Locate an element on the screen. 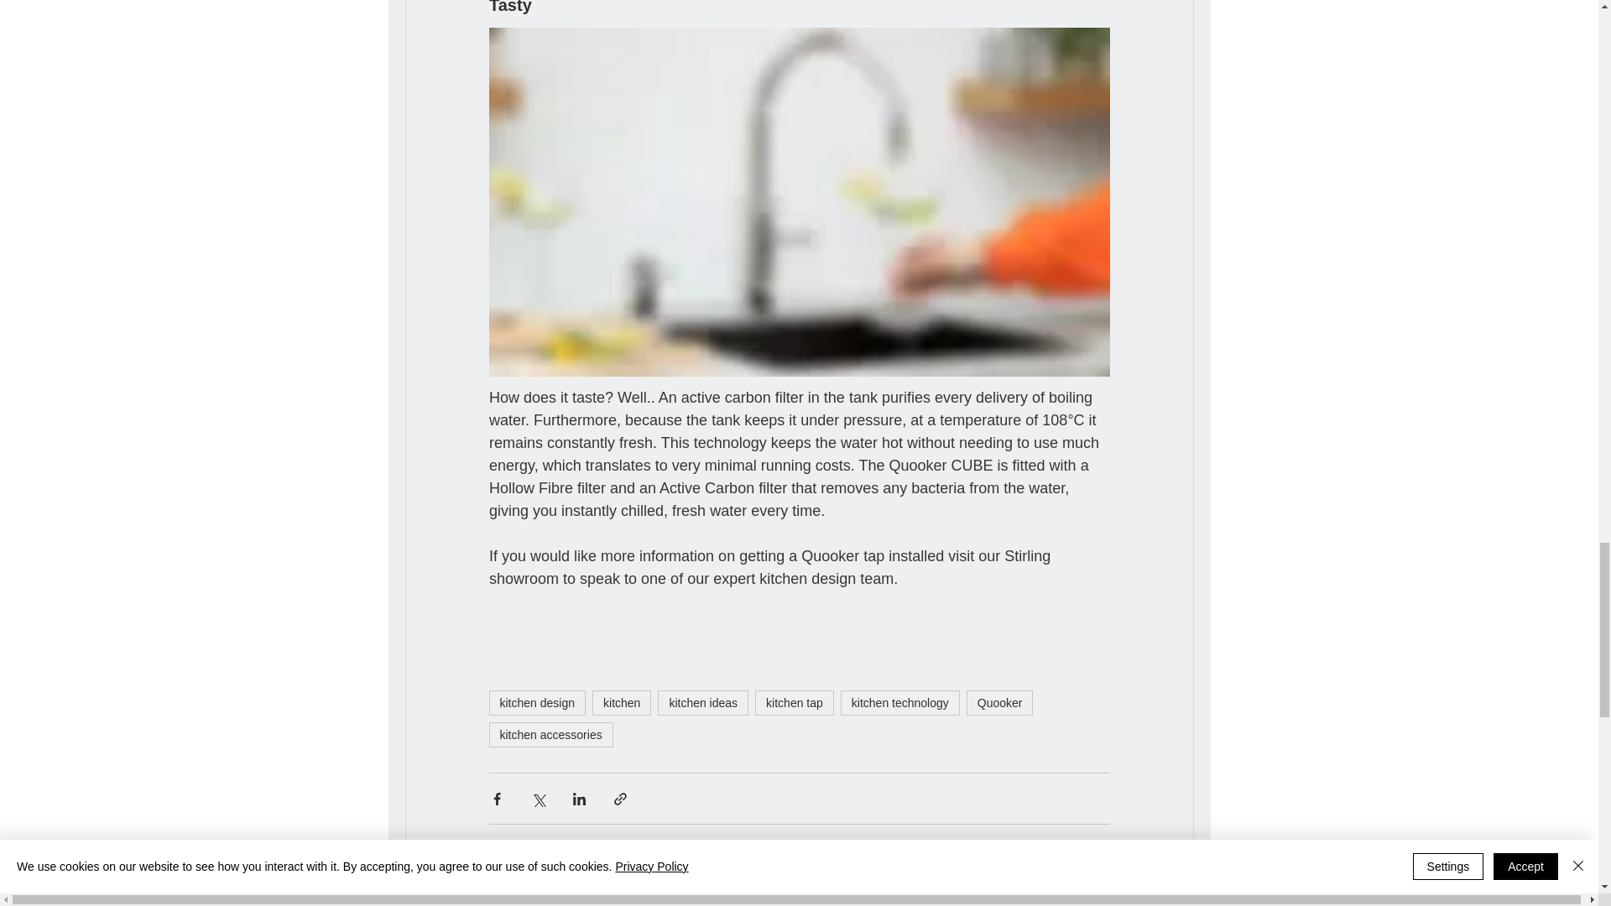  kitchen accessories is located at coordinates (550, 735).